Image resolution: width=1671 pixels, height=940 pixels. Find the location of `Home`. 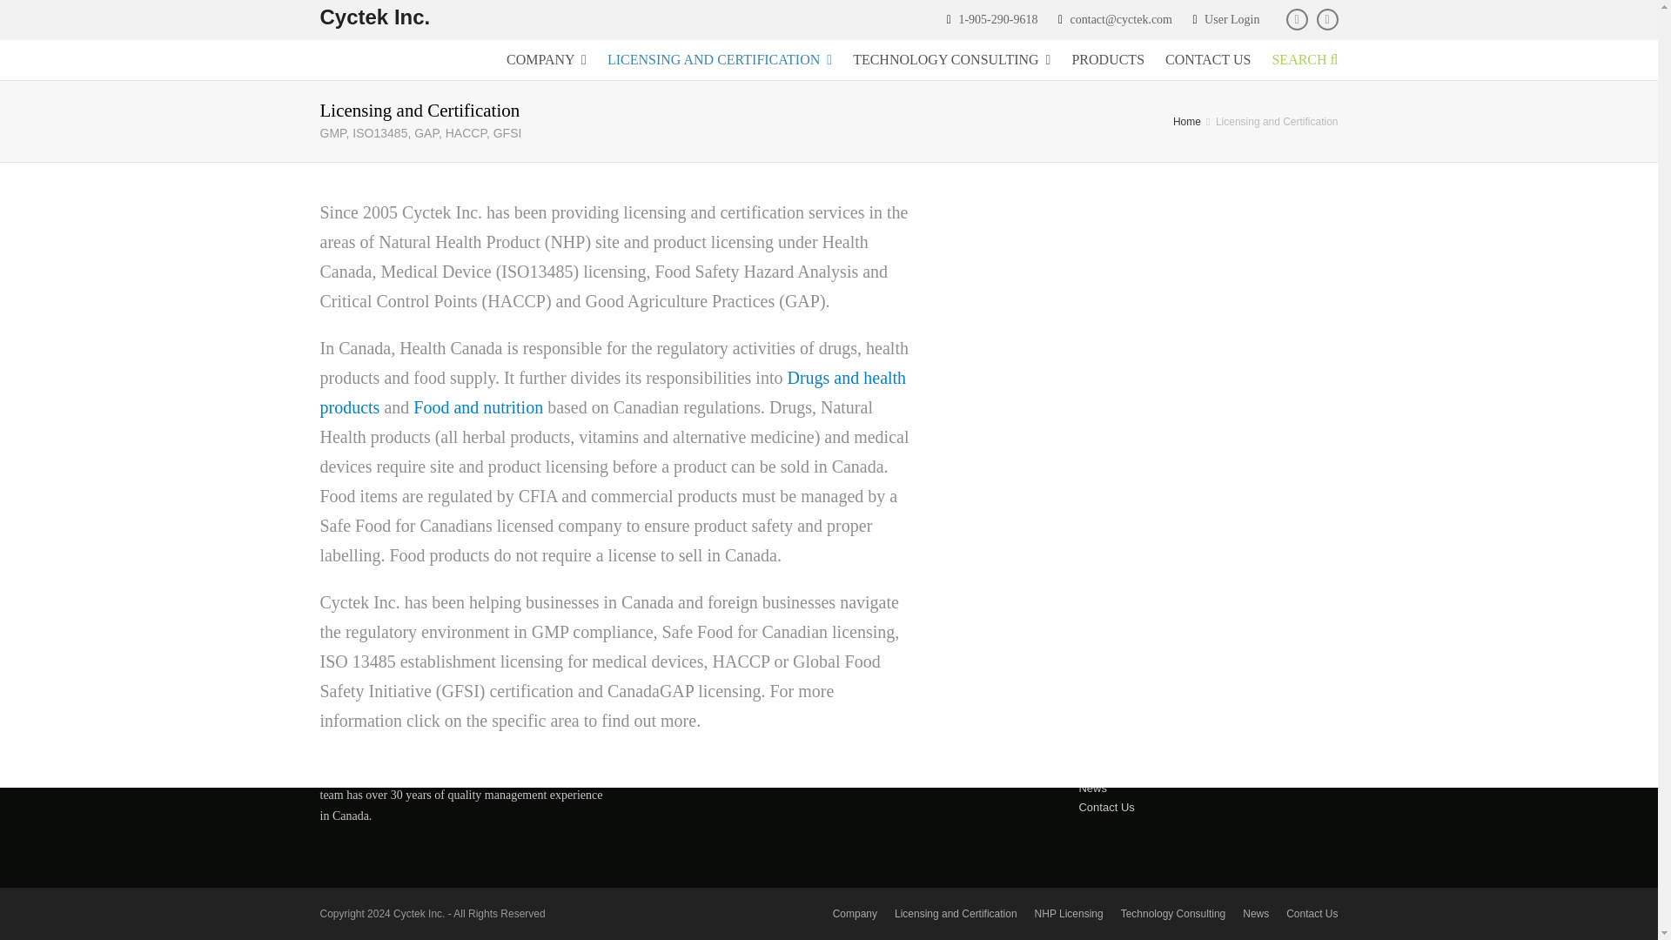

Home is located at coordinates (1187, 121).